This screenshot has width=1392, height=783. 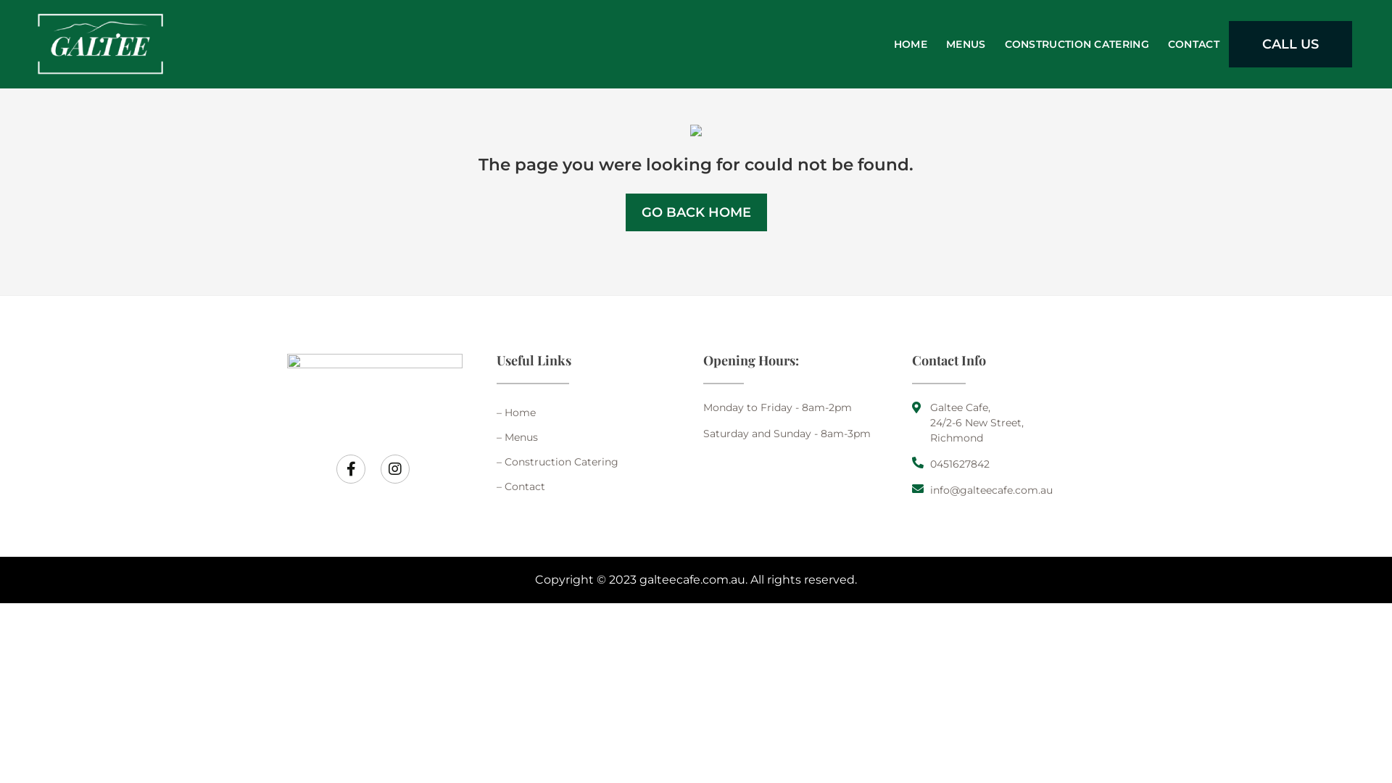 I want to click on HOME, so click(x=911, y=43).